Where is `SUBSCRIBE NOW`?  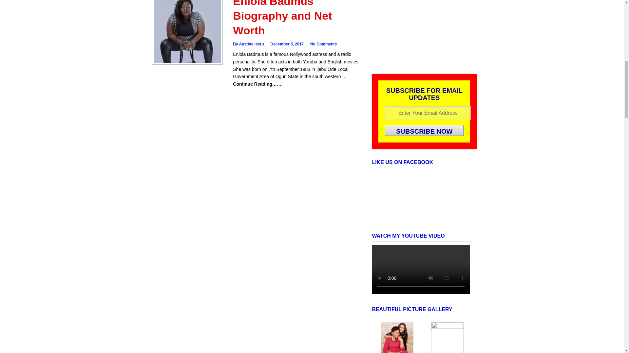
SUBSCRIBE NOW is located at coordinates (424, 130).